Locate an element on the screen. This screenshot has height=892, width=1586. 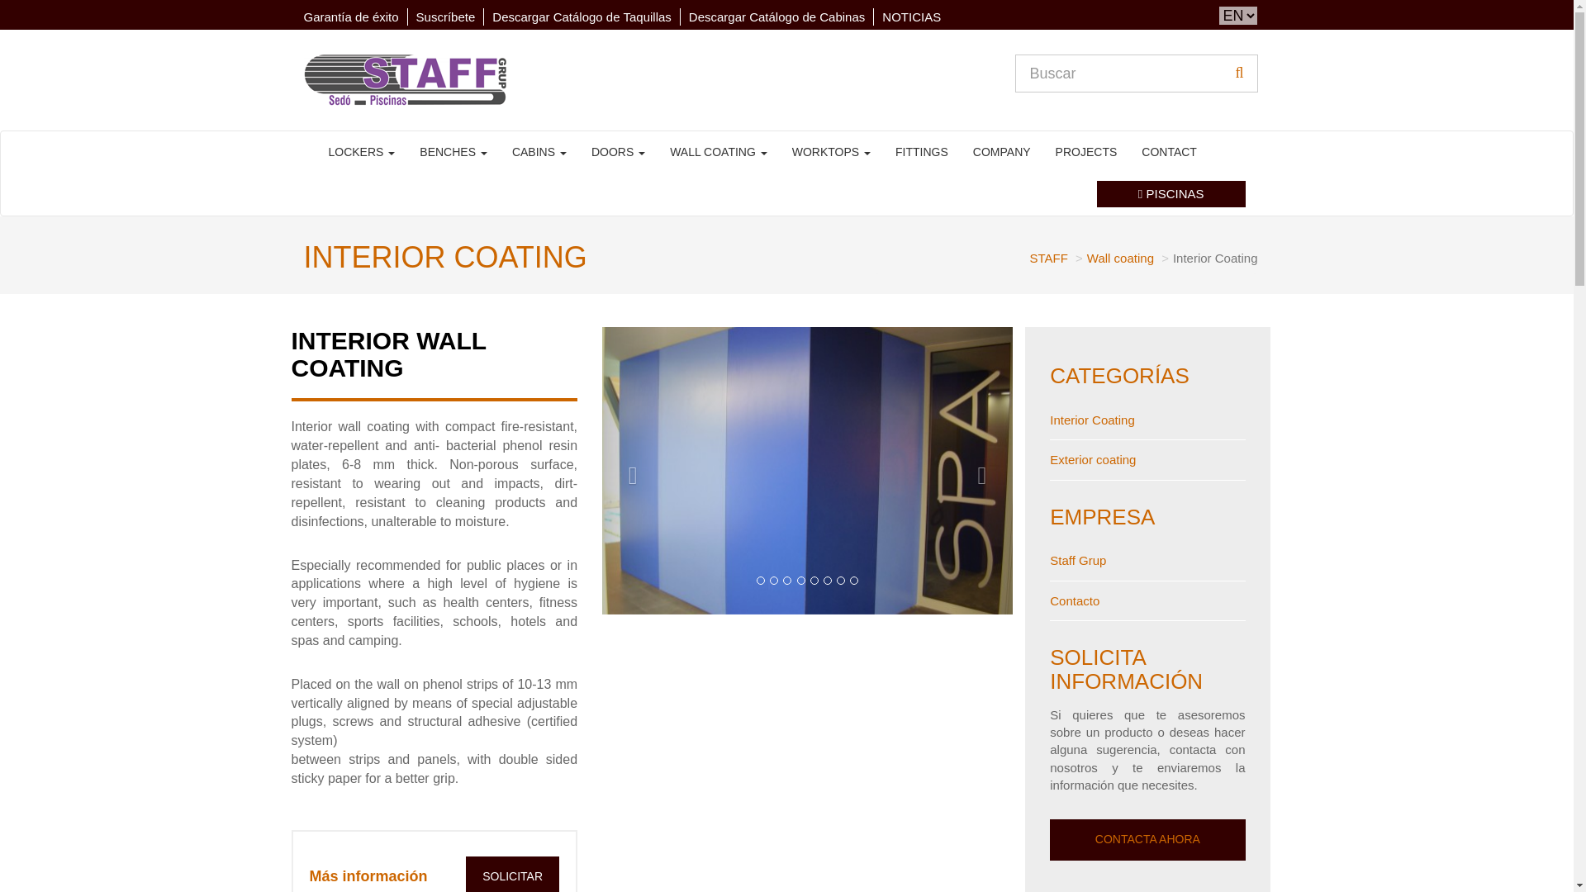
CABINS is located at coordinates (539, 152).